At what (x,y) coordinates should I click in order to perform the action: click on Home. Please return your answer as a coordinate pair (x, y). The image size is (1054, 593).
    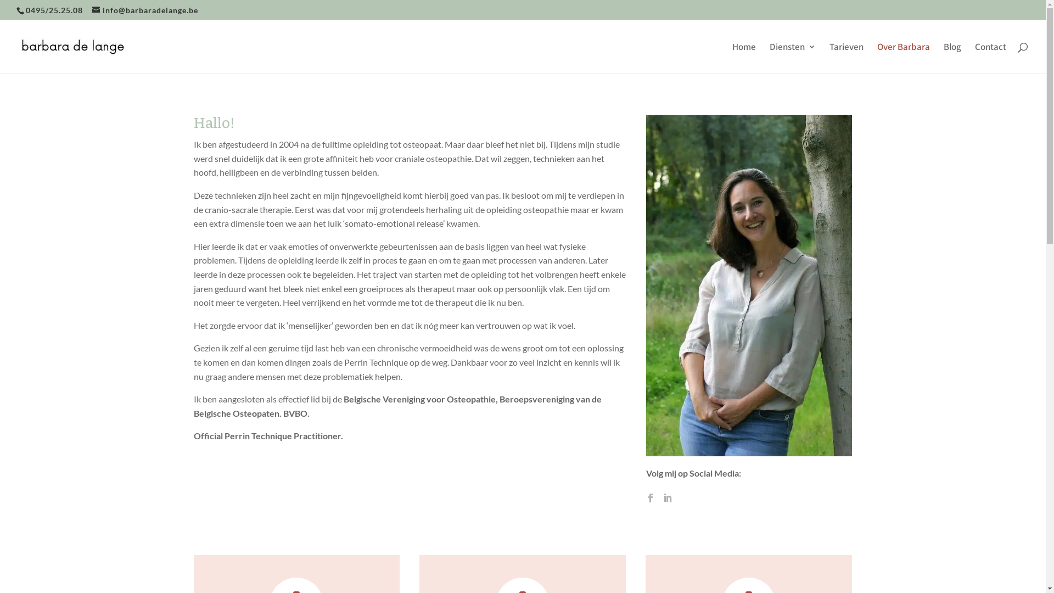
    Looking at the image, I should click on (744, 58).